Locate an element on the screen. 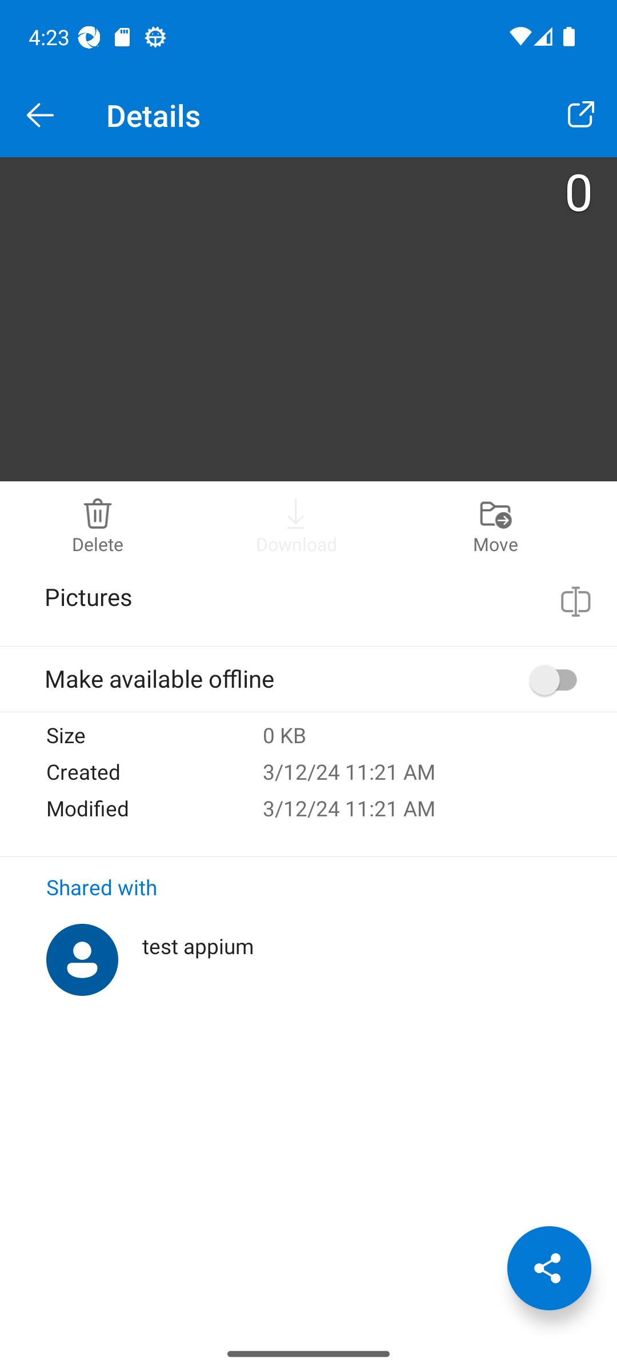 This screenshot has width=617, height=1372. Rename is located at coordinates (576, 601).